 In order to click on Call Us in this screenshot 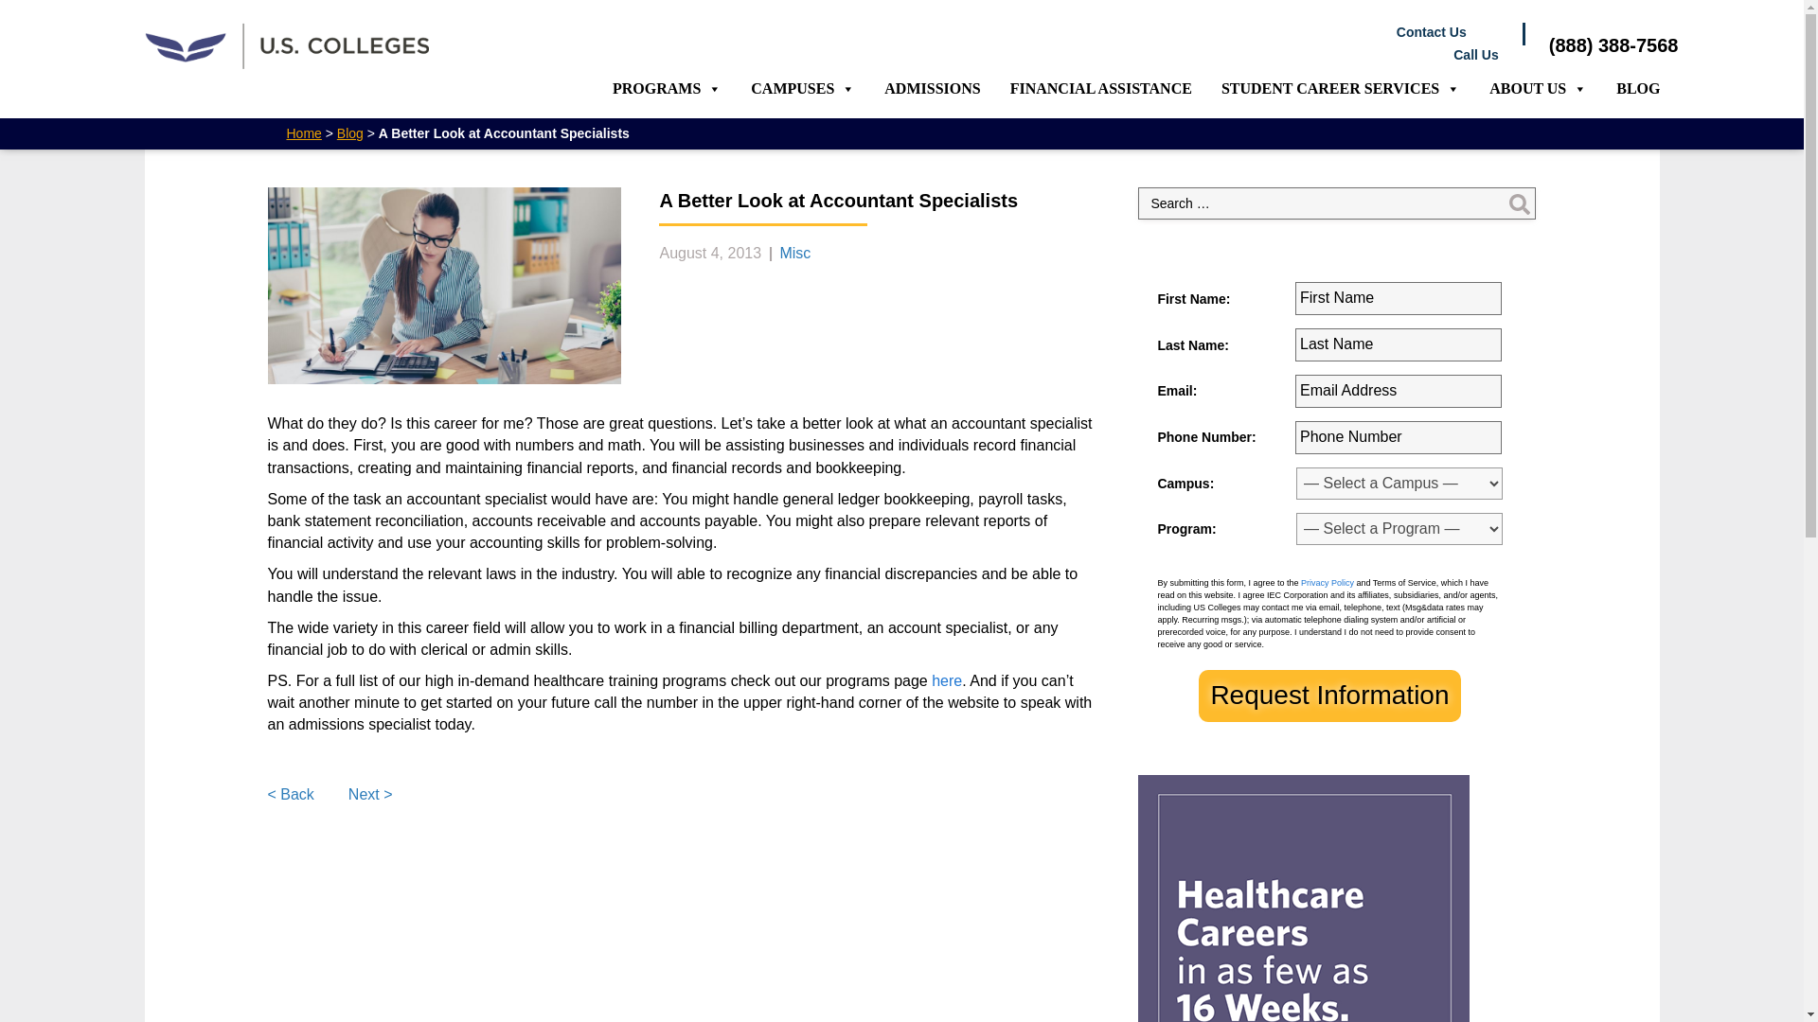, I will do `click(1002, 55)`.